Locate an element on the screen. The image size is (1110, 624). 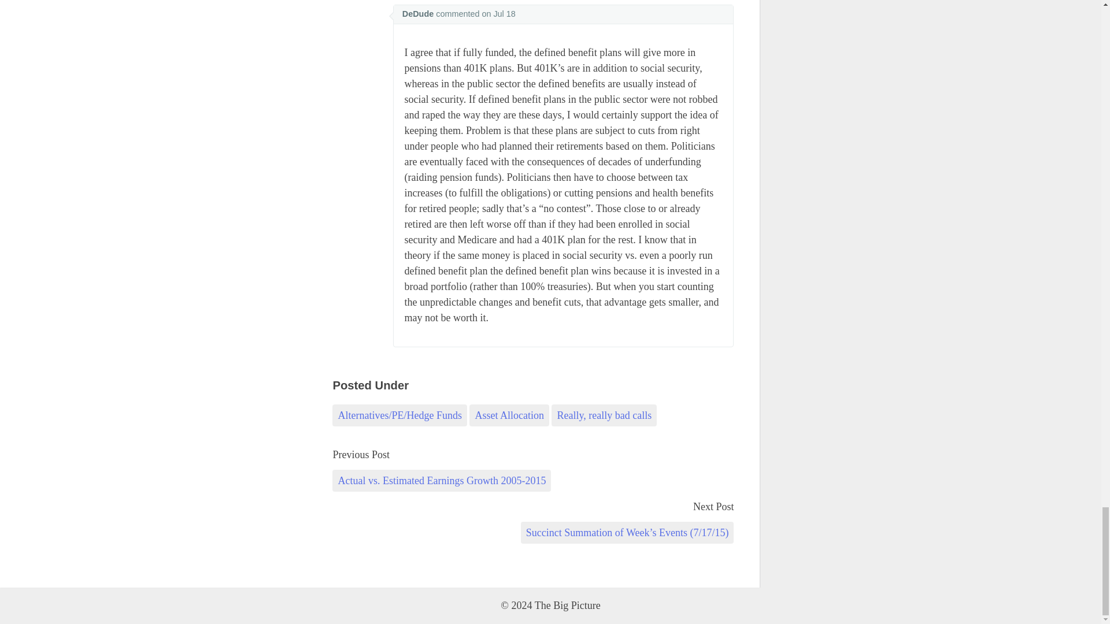
Asset Allocation is located at coordinates (509, 415).